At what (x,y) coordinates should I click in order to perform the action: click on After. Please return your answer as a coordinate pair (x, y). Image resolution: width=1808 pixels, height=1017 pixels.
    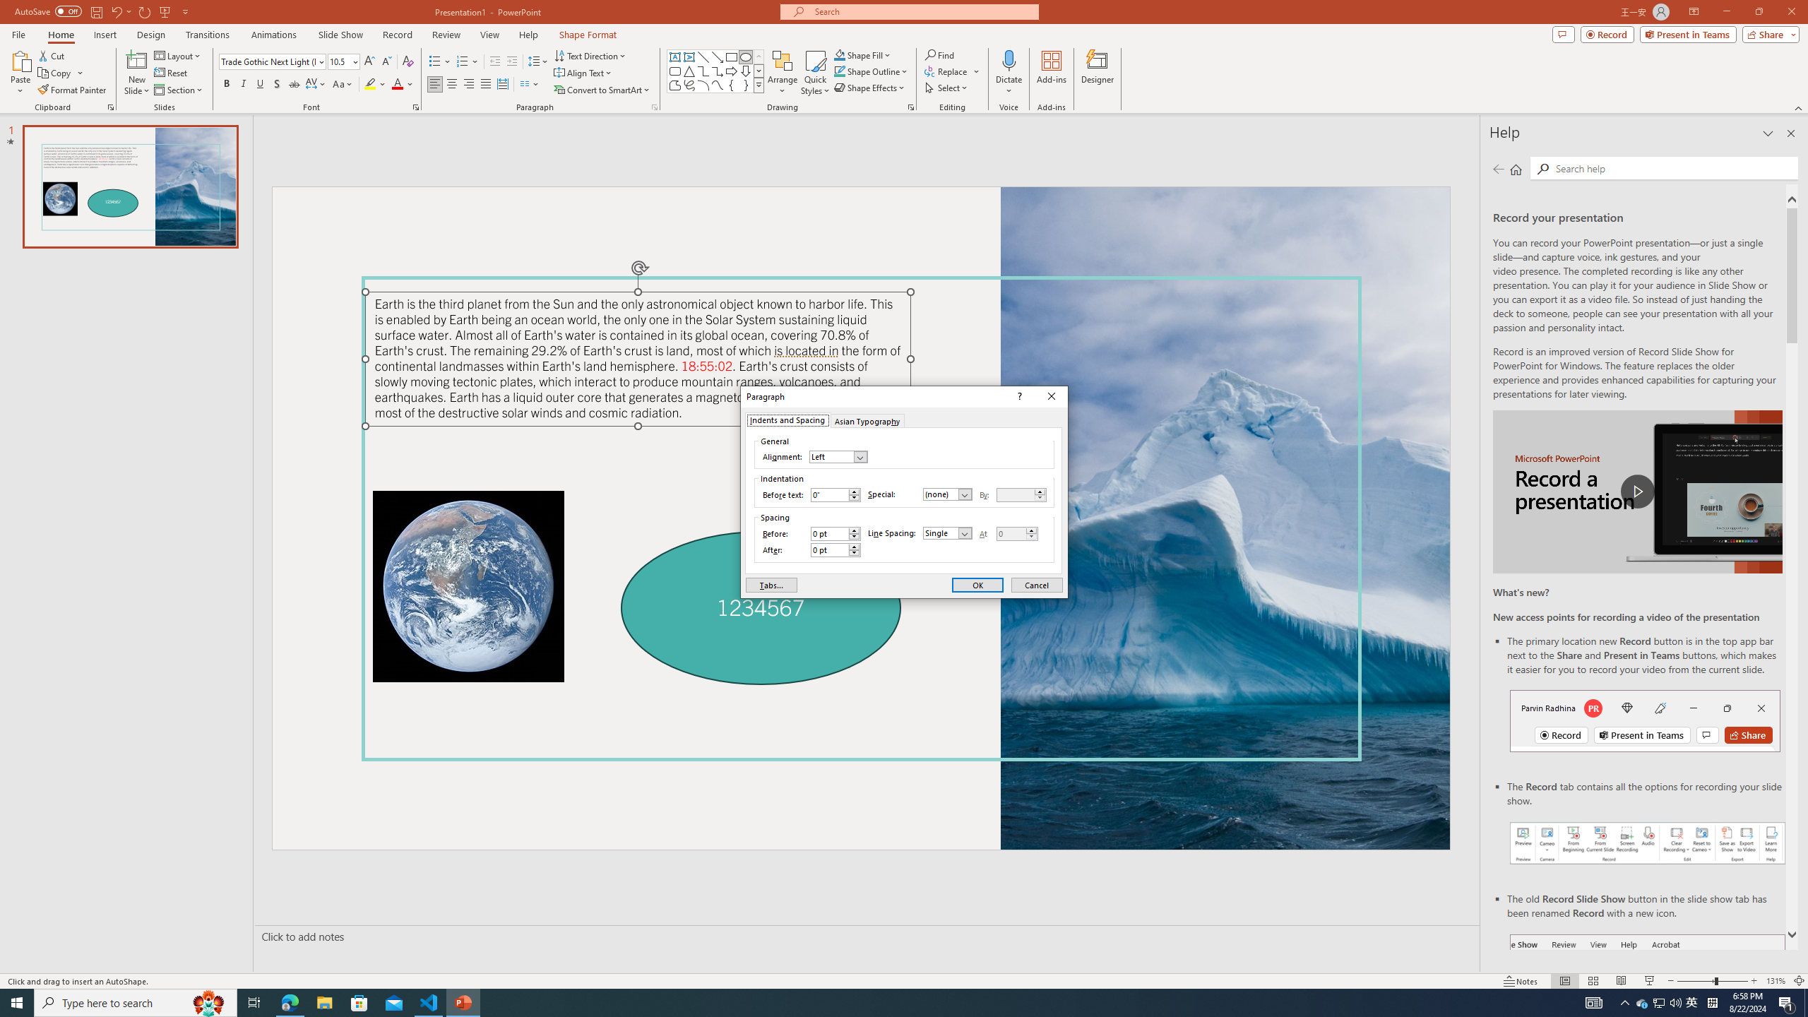
    Looking at the image, I should click on (829, 549).